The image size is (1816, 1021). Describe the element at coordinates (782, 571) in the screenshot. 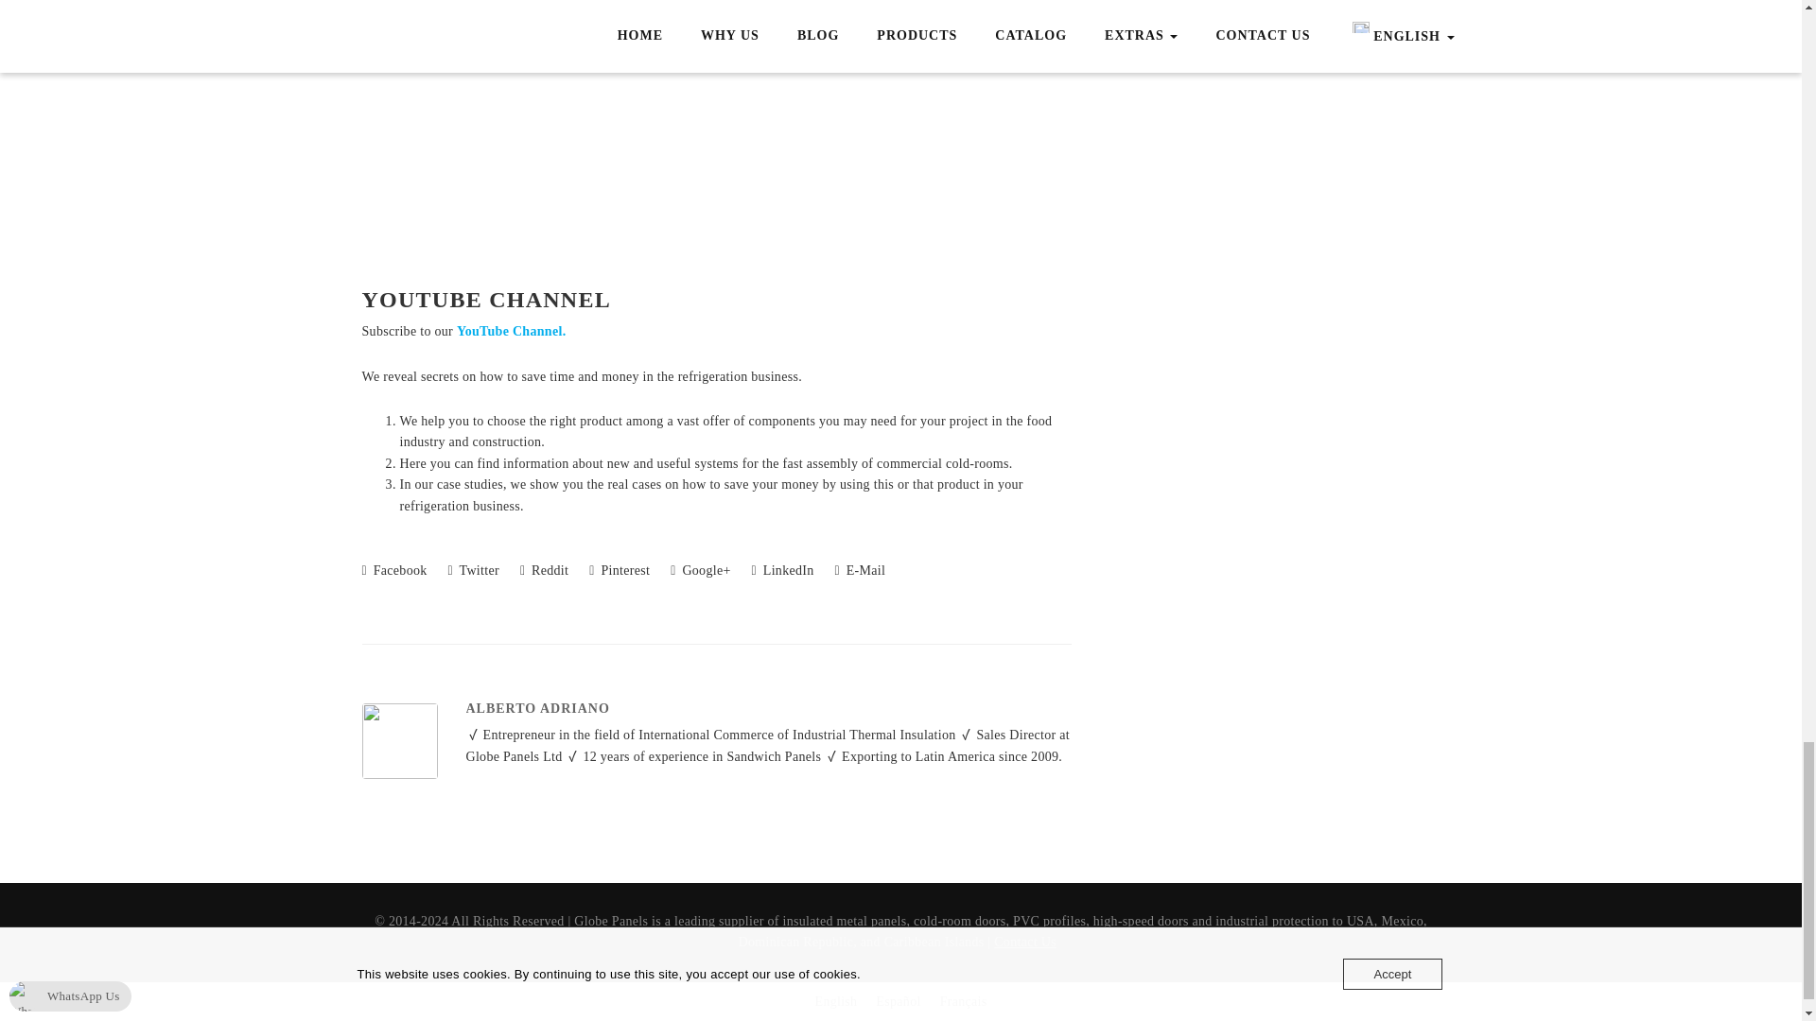

I see `LinkedIn` at that location.